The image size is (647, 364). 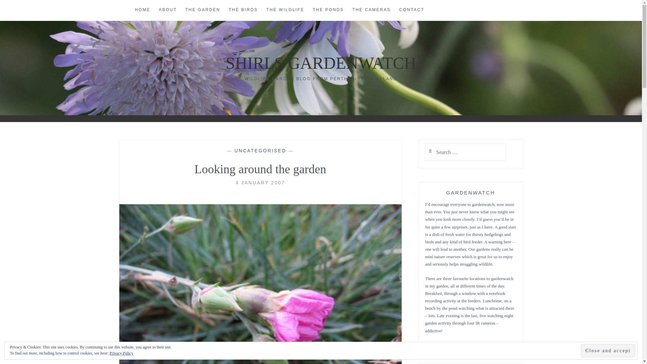 I want to click on Search, so click(x=19, y=8).